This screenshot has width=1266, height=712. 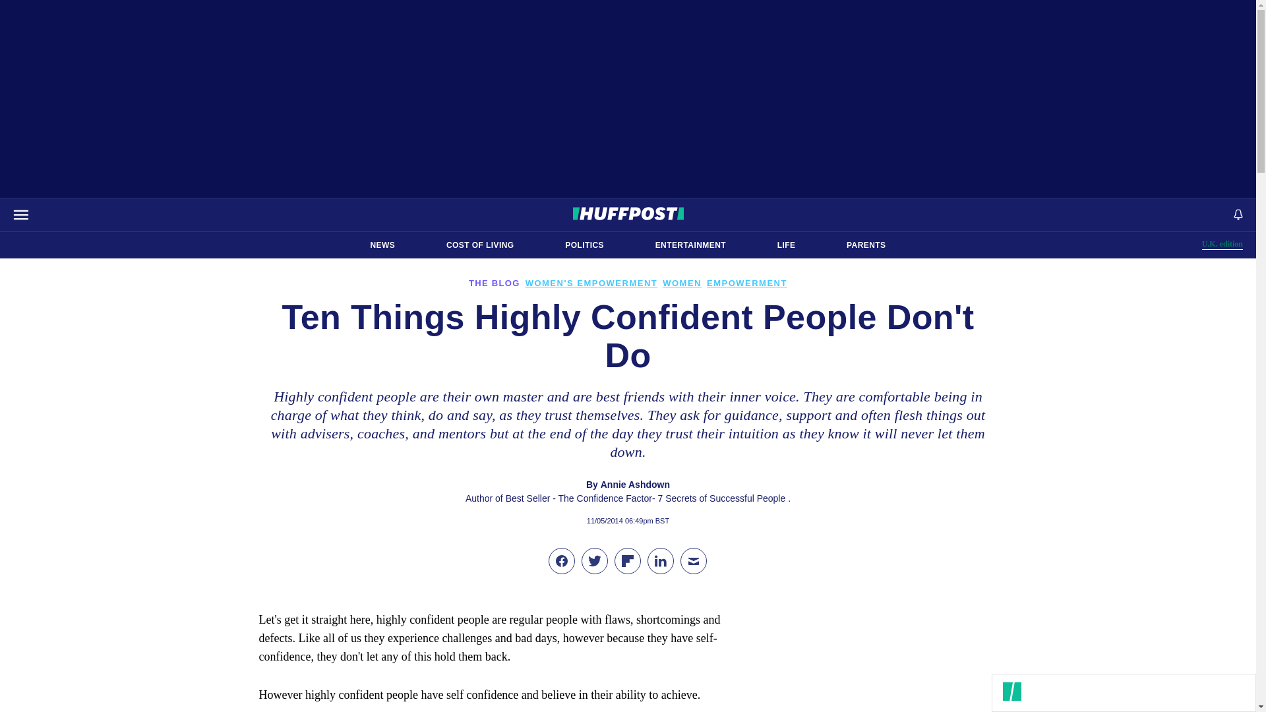 What do you see at coordinates (480, 245) in the screenshot?
I see `COST OF LIVING` at bounding box center [480, 245].